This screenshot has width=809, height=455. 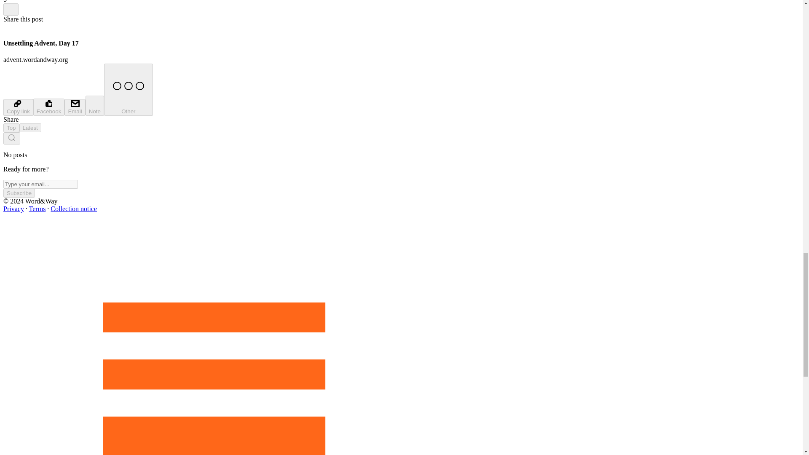 What do you see at coordinates (11, 128) in the screenshot?
I see `Top` at bounding box center [11, 128].